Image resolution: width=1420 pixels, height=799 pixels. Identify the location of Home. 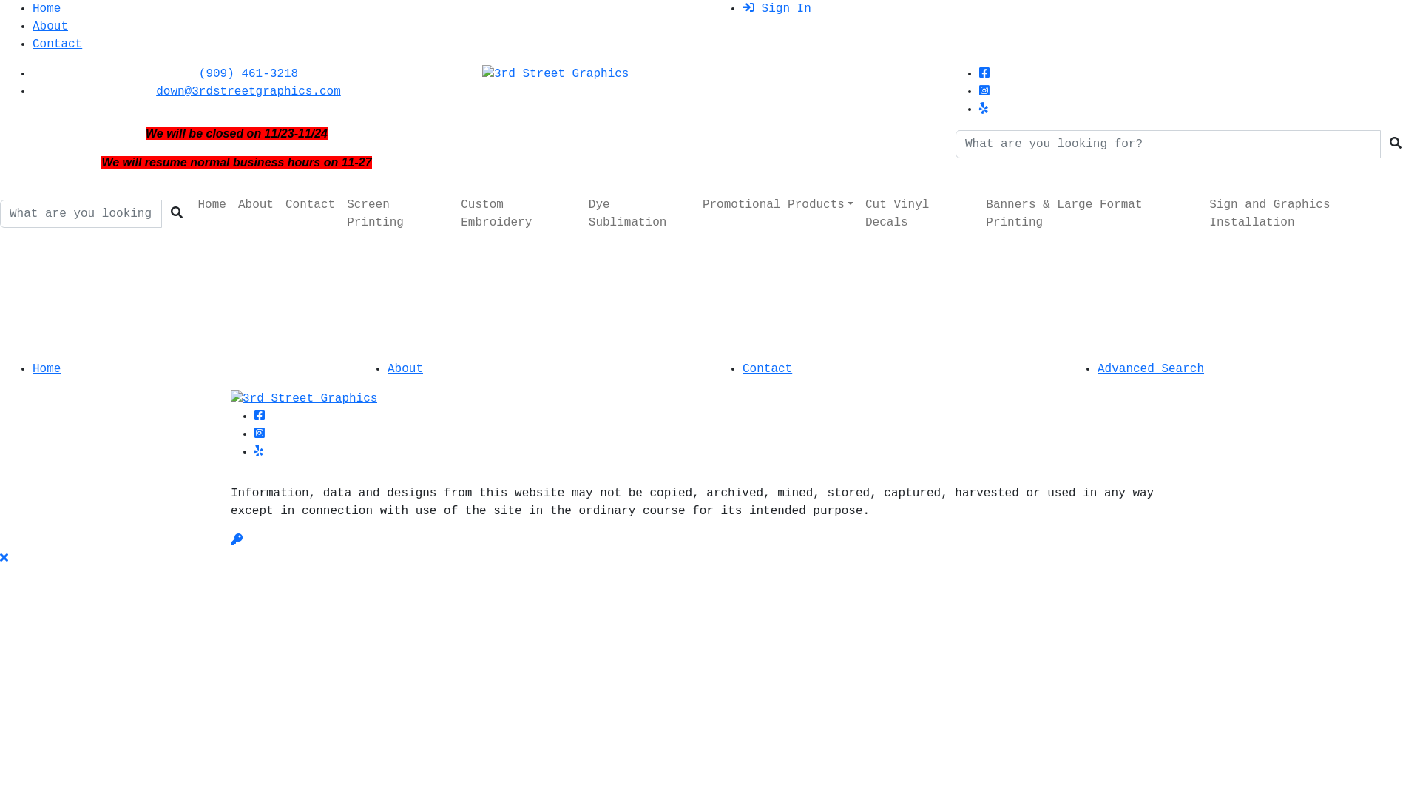
(212, 205).